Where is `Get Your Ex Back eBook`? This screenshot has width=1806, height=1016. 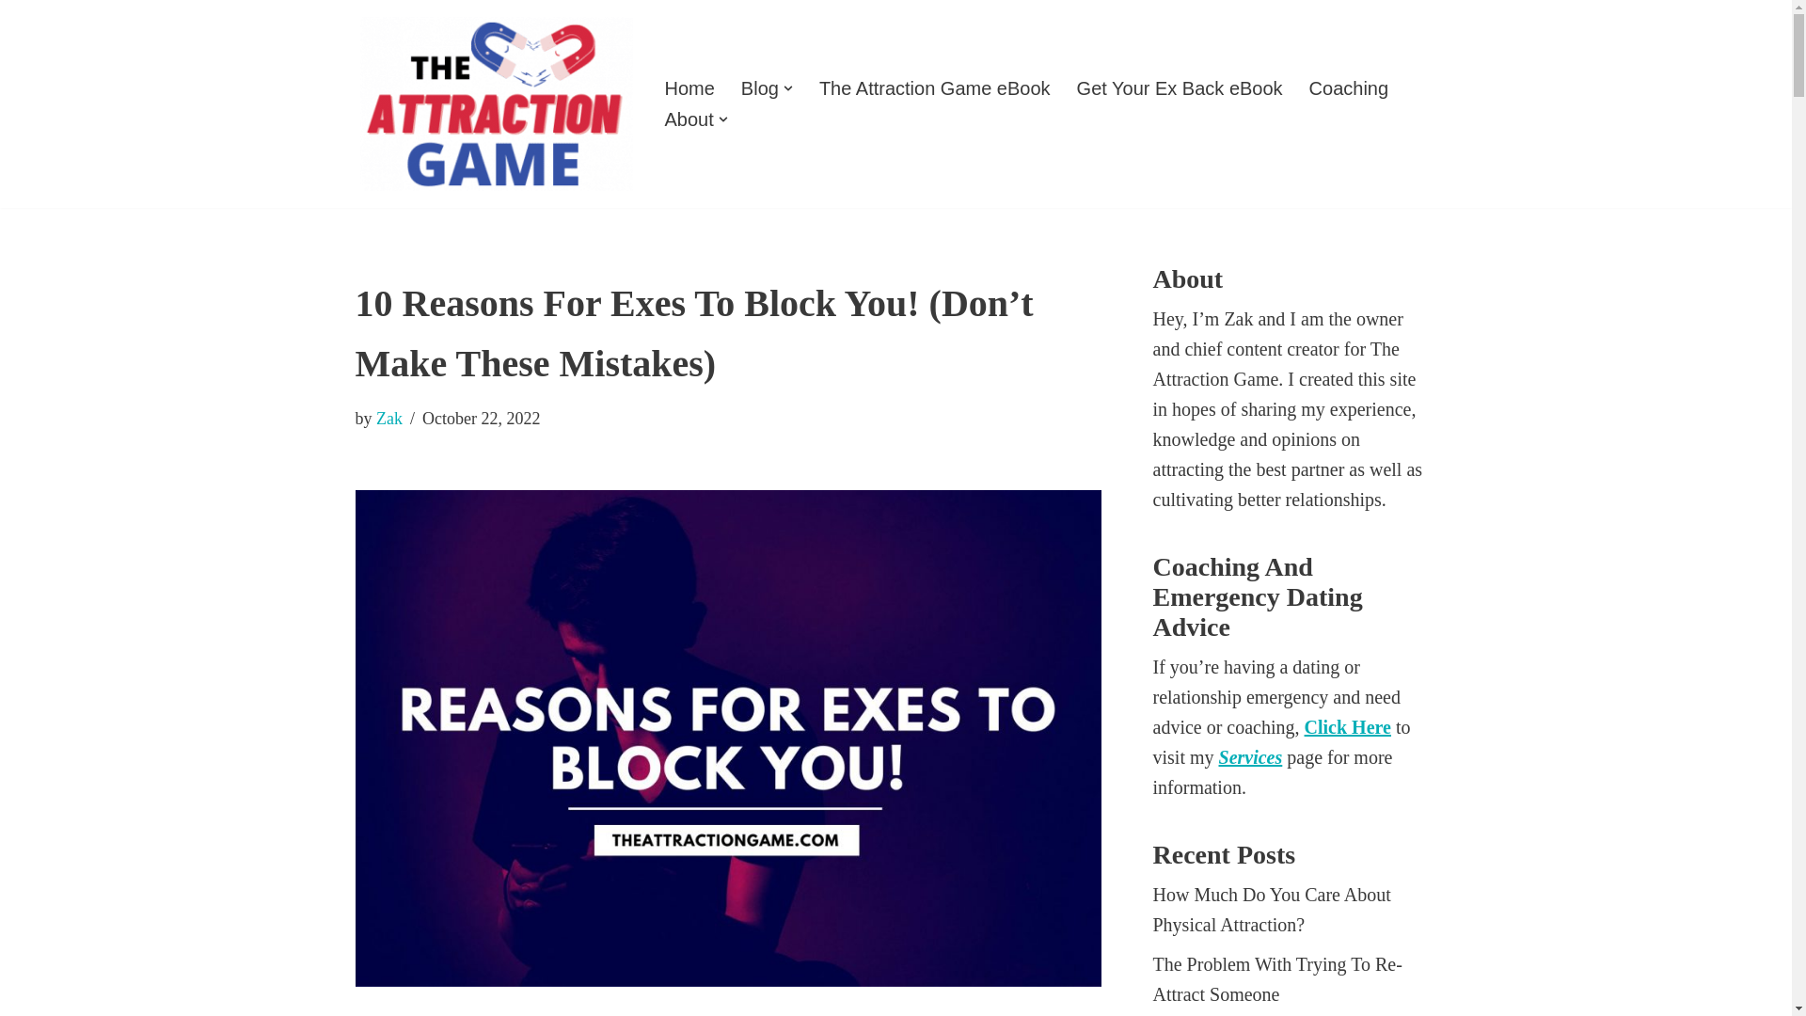 Get Your Ex Back eBook is located at coordinates (1180, 87).